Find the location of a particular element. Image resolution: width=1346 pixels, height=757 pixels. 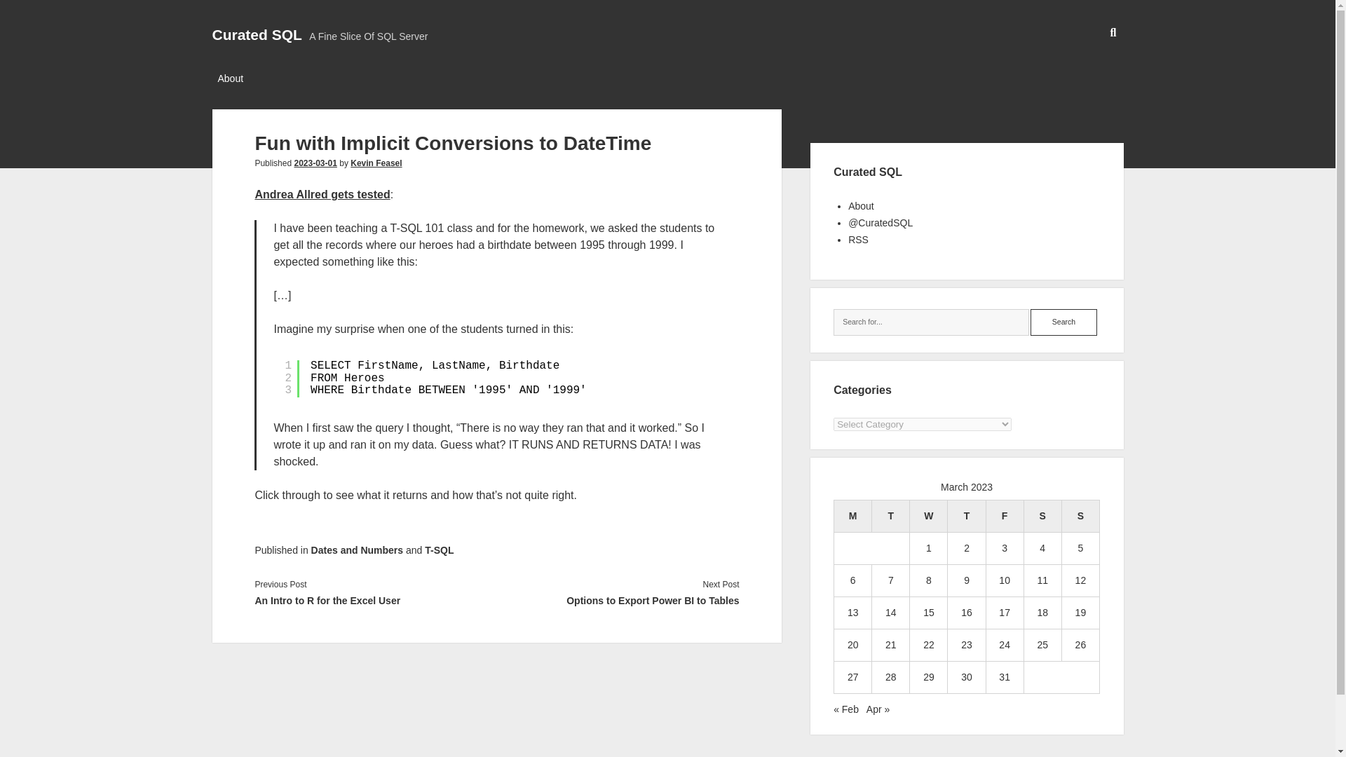

23 is located at coordinates (966, 644).